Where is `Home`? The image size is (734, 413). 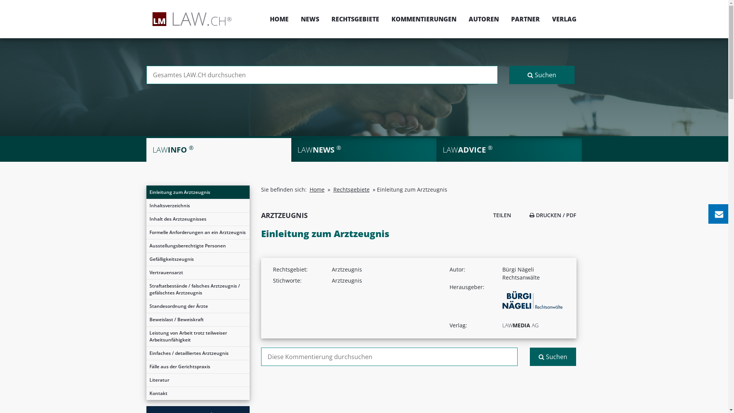 Home is located at coordinates (317, 190).